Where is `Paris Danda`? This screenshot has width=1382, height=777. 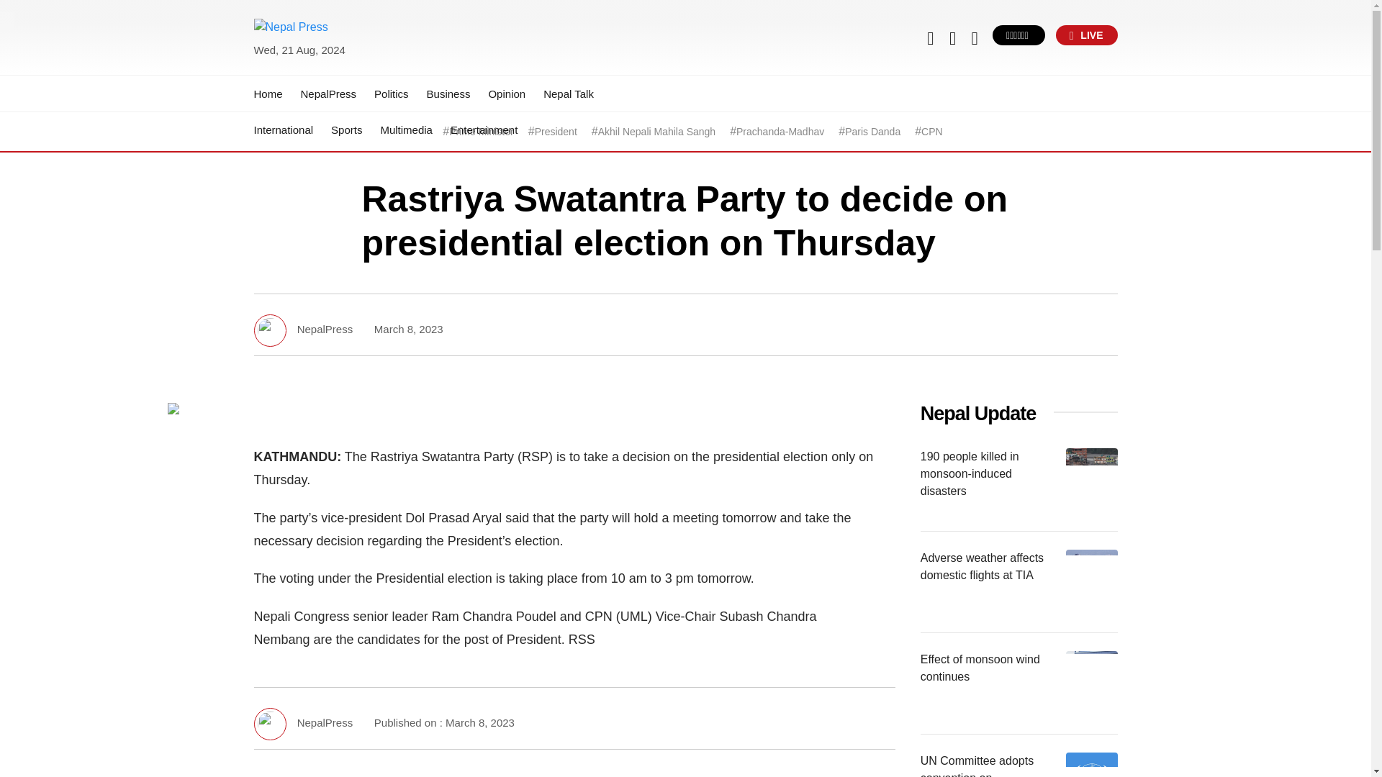 Paris Danda is located at coordinates (872, 132).